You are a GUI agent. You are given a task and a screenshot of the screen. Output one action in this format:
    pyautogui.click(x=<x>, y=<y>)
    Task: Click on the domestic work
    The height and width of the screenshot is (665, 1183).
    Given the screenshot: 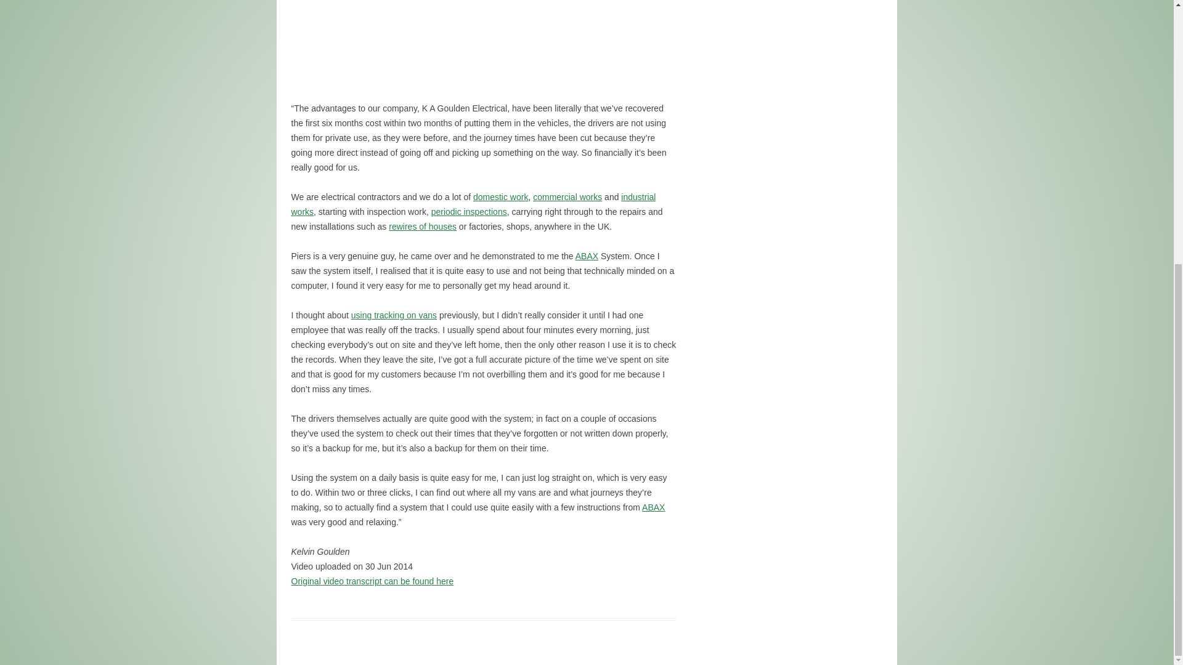 What is the action you would take?
    pyautogui.click(x=500, y=197)
    